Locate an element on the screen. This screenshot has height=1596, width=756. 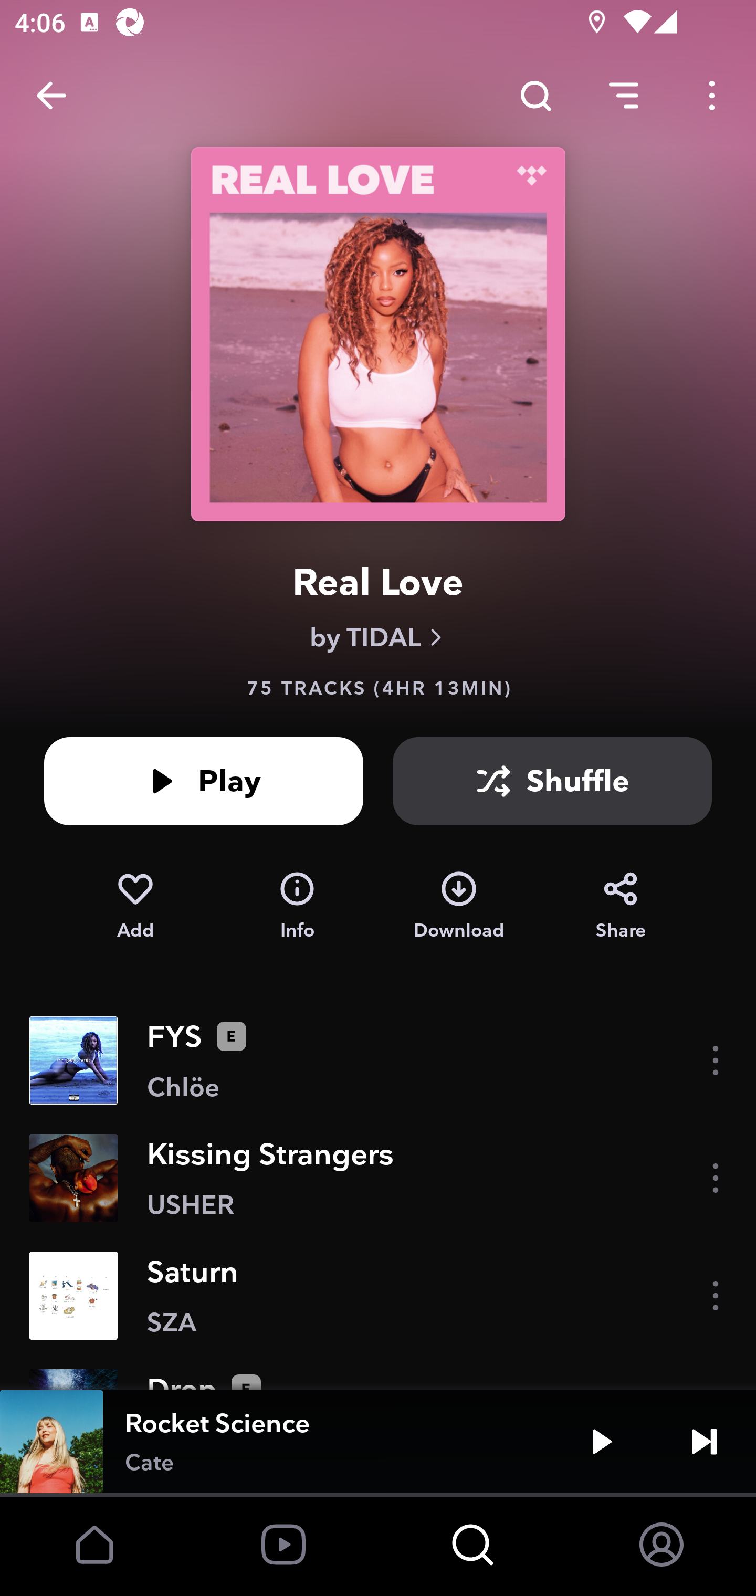
Saturn SZA is located at coordinates (378, 1296).